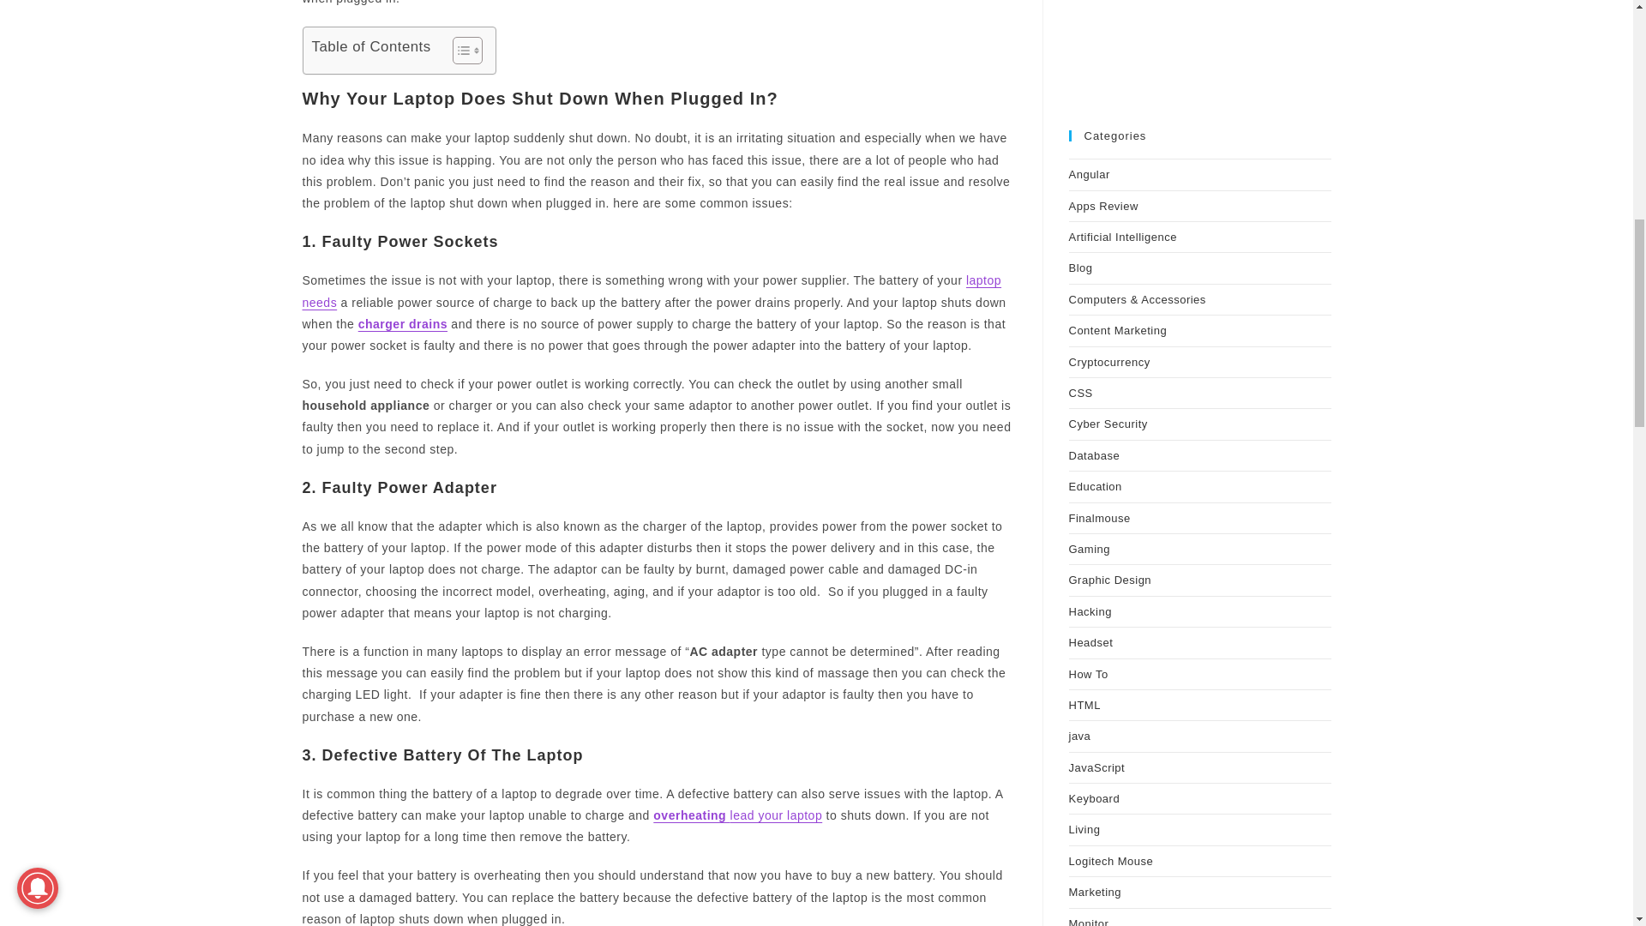  Describe the element at coordinates (1198, 38) in the screenshot. I see `Advertisement` at that location.